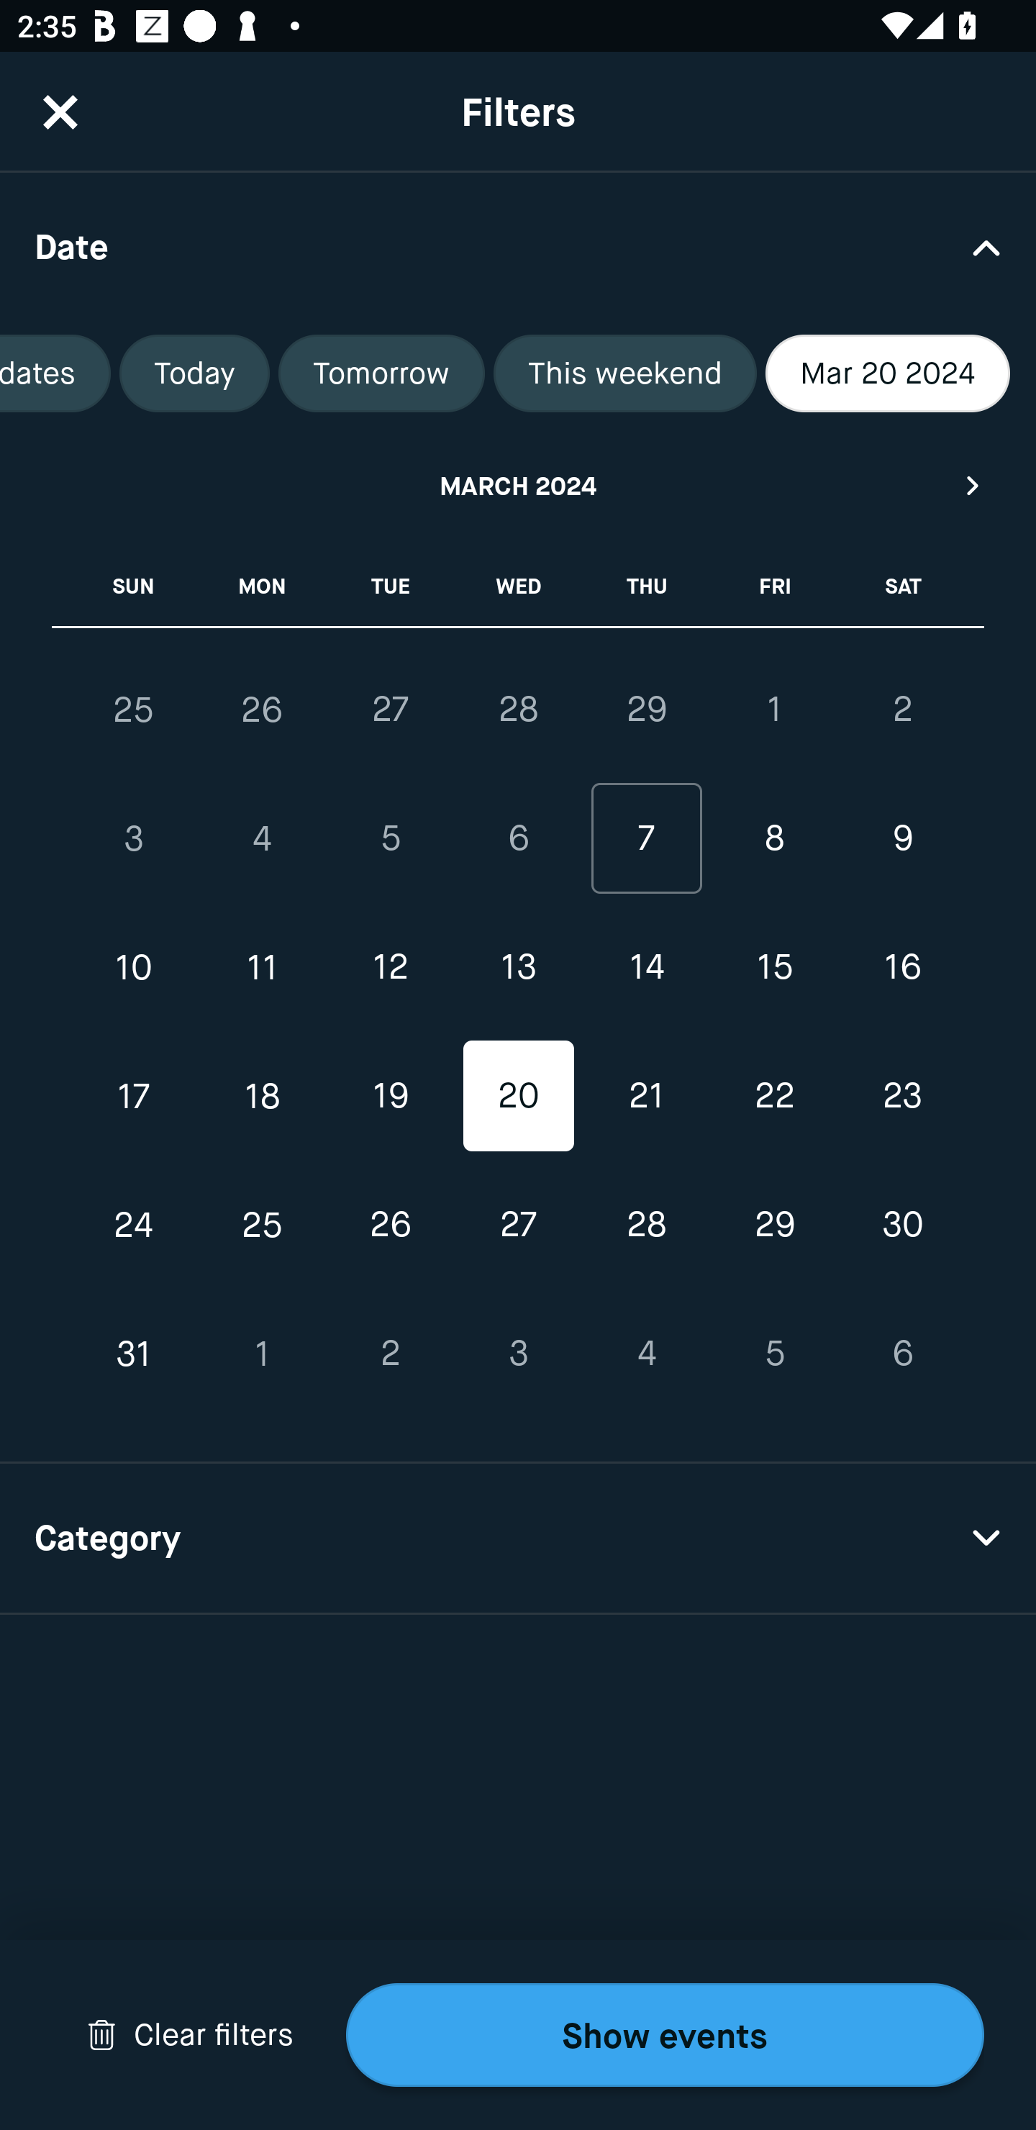 The width and height of the screenshot is (1036, 2130). Describe the element at coordinates (262, 967) in the screenshot. I see `11` at that location.